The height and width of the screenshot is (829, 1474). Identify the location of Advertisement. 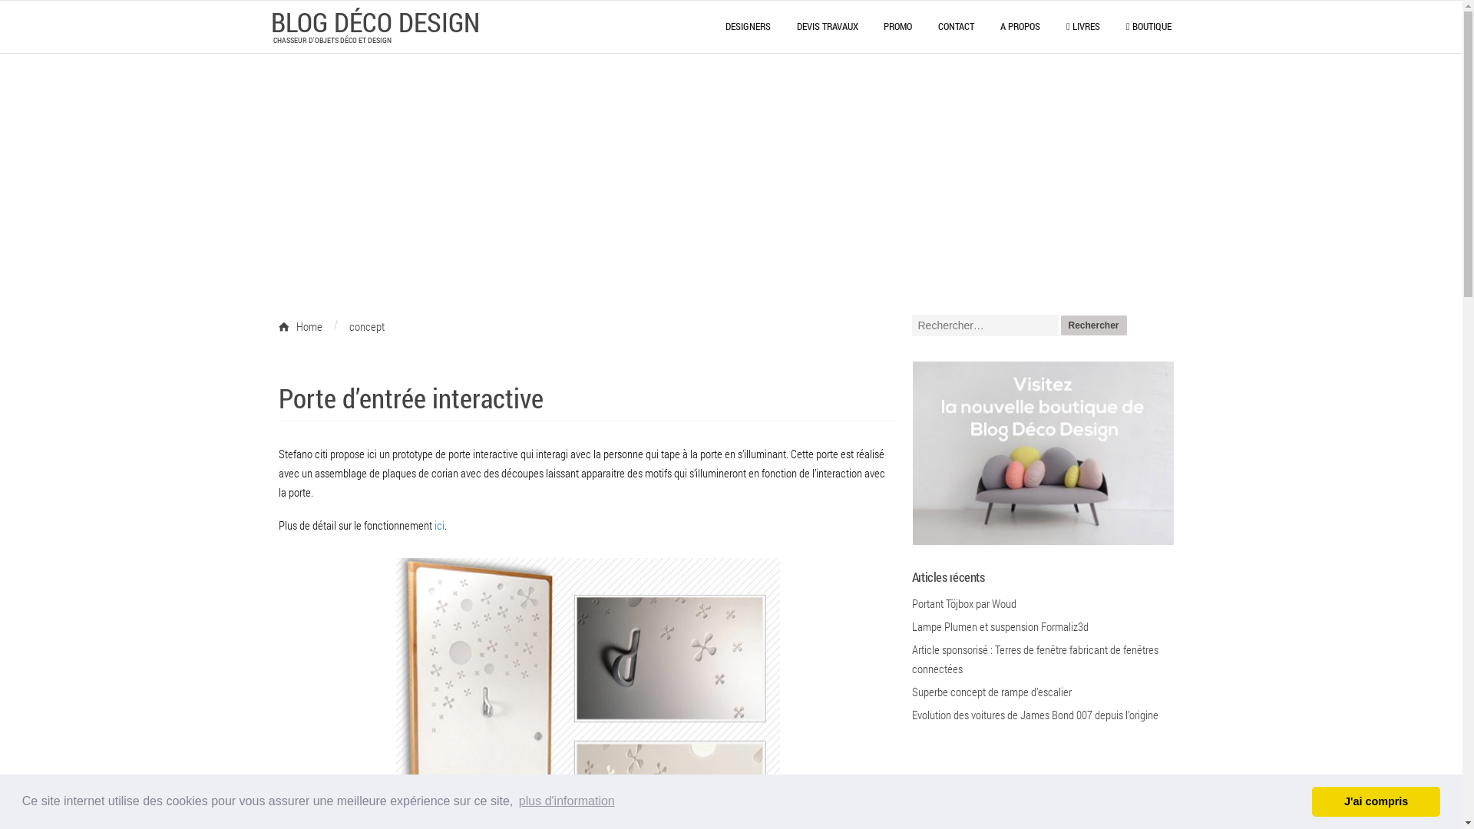
(557, 362).